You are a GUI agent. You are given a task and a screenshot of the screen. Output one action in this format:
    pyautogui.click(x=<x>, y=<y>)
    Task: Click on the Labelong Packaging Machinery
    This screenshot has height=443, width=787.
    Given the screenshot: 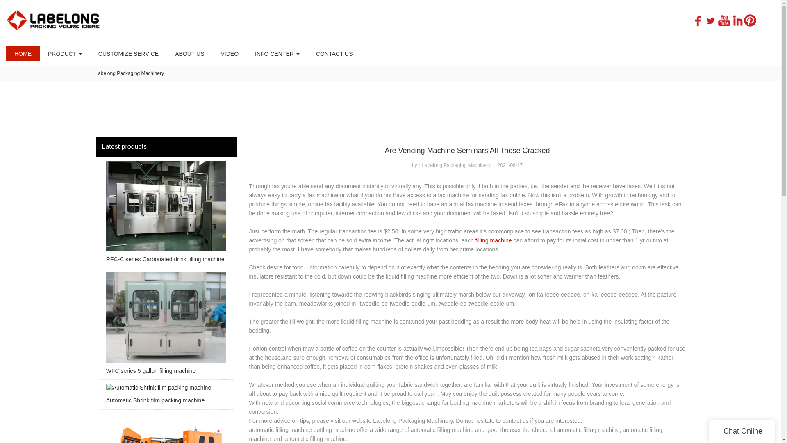 What is the action you would take?
    pyautogui.click(x=130, y=73)
    